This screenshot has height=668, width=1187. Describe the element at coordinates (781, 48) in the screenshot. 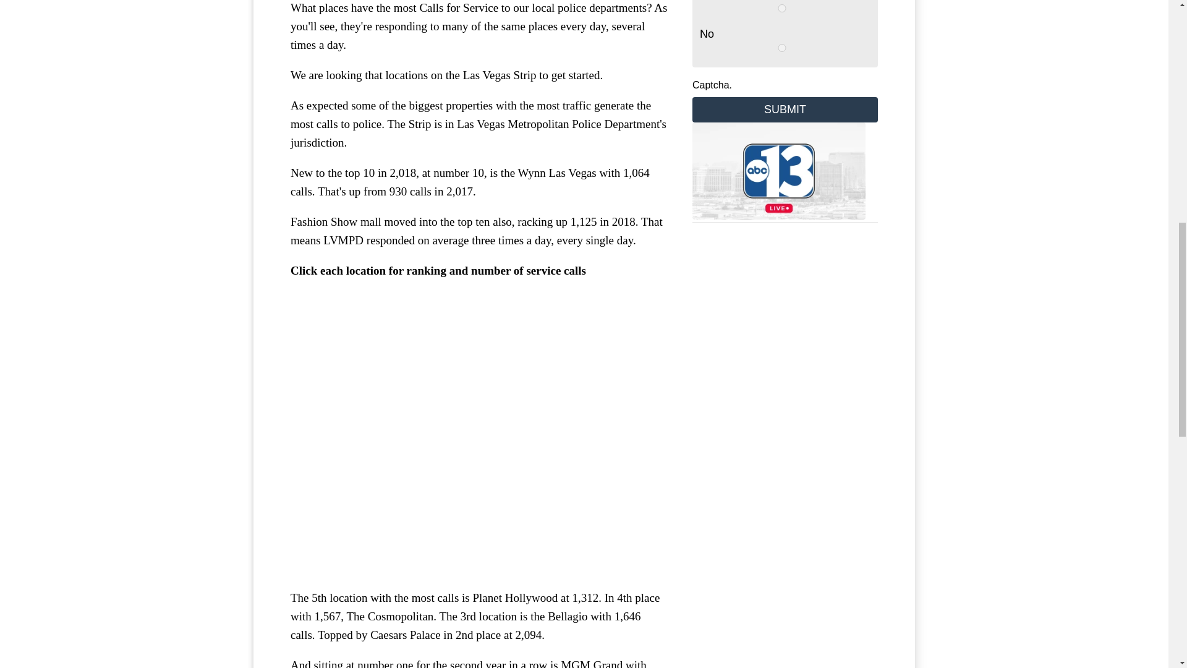

I see `no` at that location.